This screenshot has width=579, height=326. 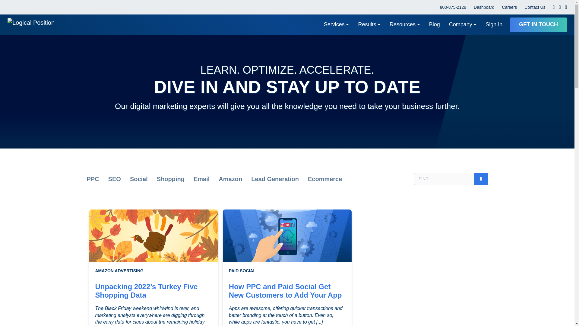 What do you see at coordinates (434, 24) in the screenshot?
I see `Blog` at bounding box center [434, 24].